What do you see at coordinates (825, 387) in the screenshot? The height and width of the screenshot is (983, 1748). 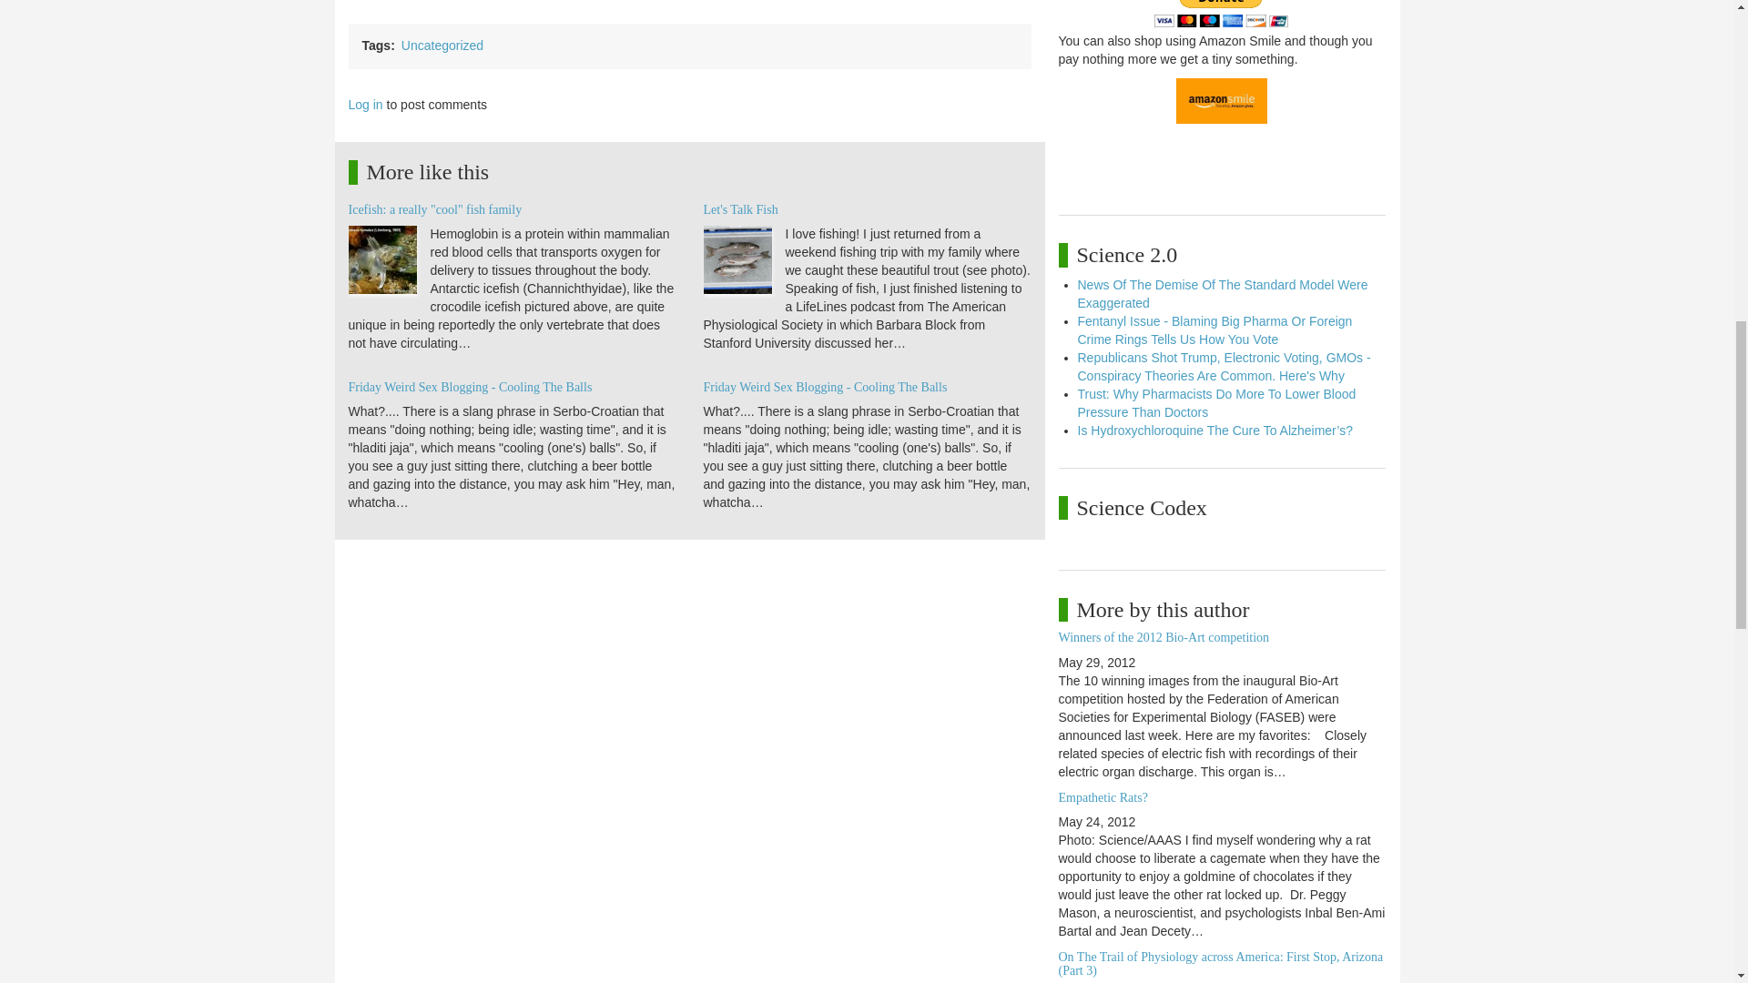 I see `Friday Weird Sex Blogging - Cooling The Balls` at bounding box center [825, 387].